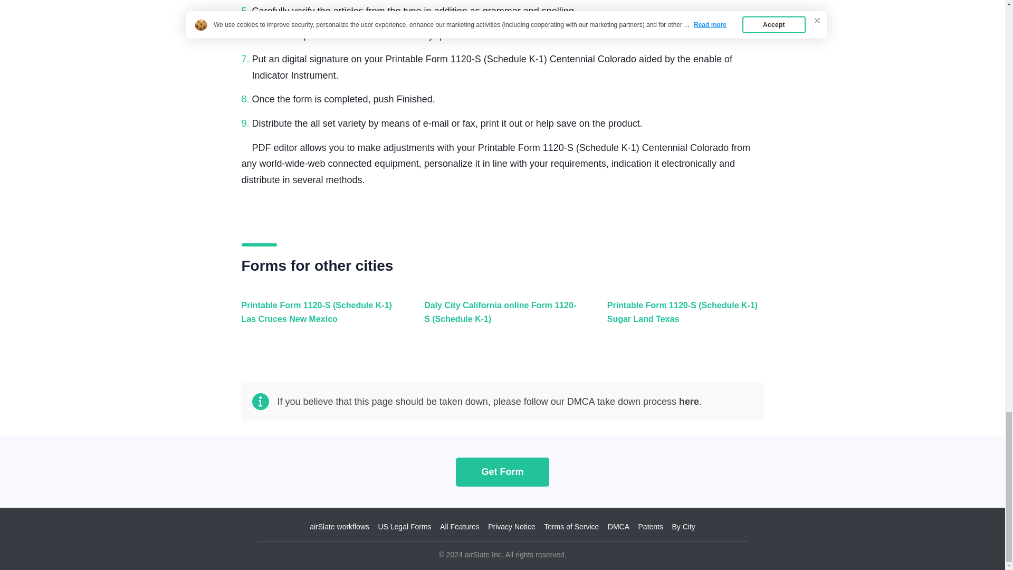  I want to click on Terms of Service, so click(571, 527).